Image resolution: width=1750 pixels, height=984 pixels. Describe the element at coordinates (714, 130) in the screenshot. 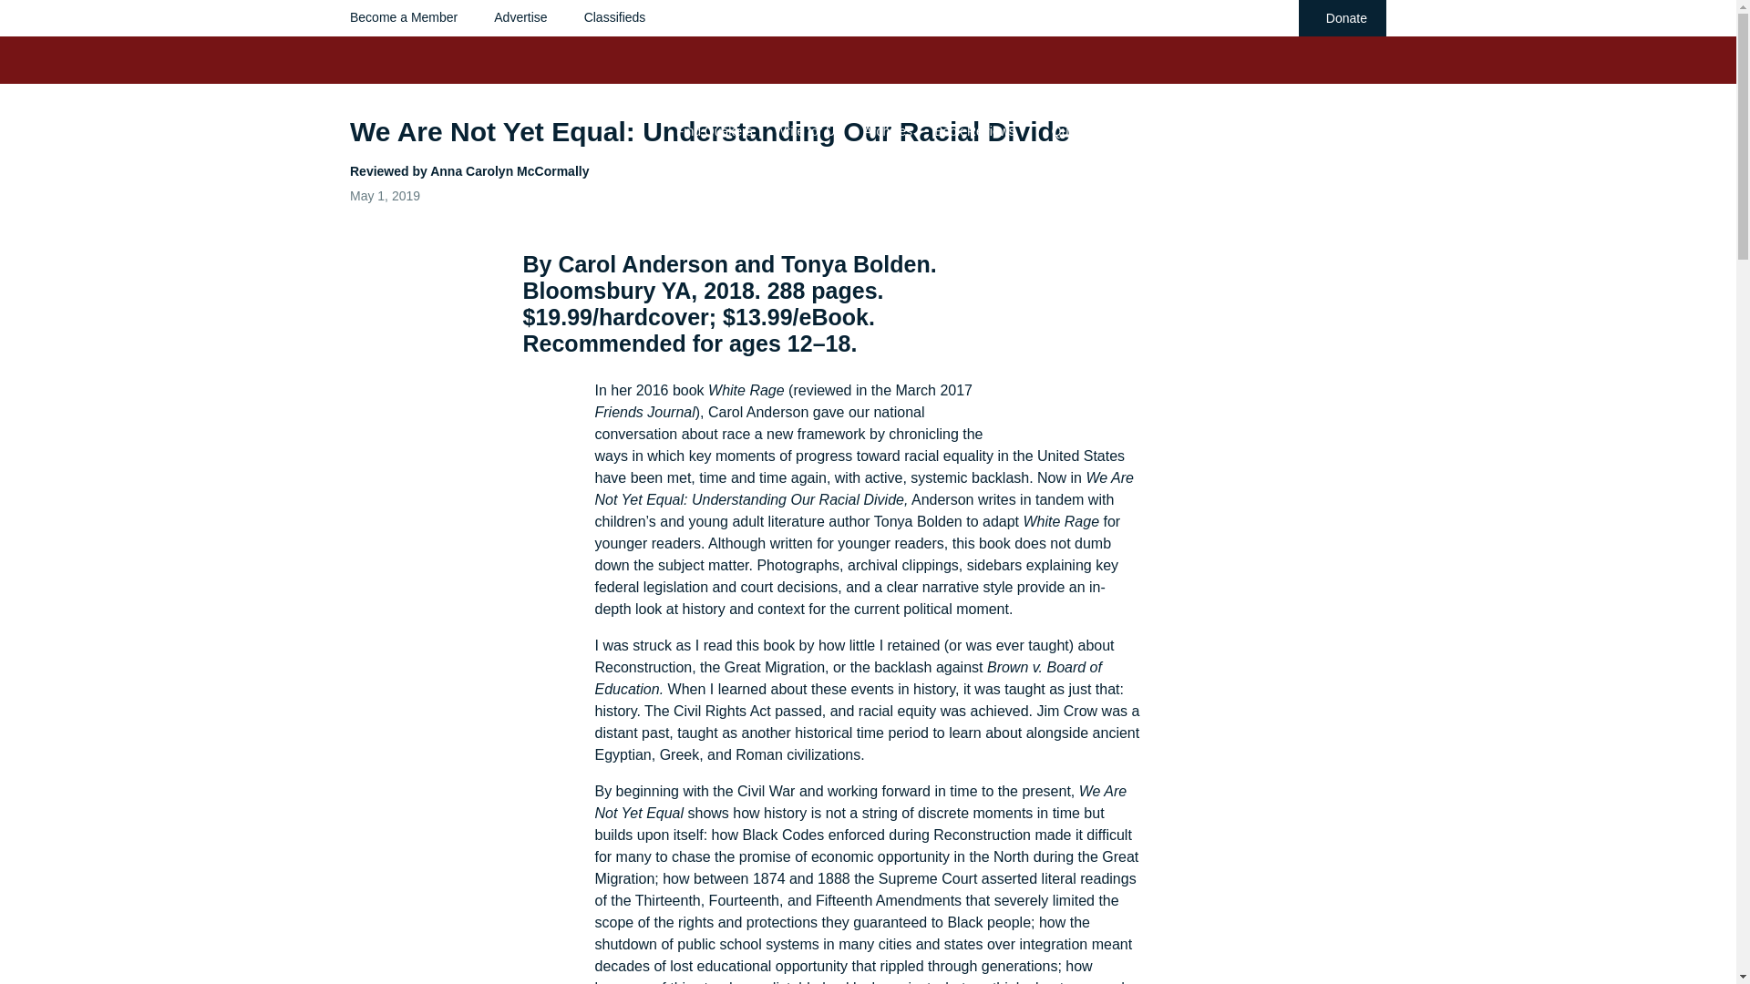

I see `Find Quakers` at that location.